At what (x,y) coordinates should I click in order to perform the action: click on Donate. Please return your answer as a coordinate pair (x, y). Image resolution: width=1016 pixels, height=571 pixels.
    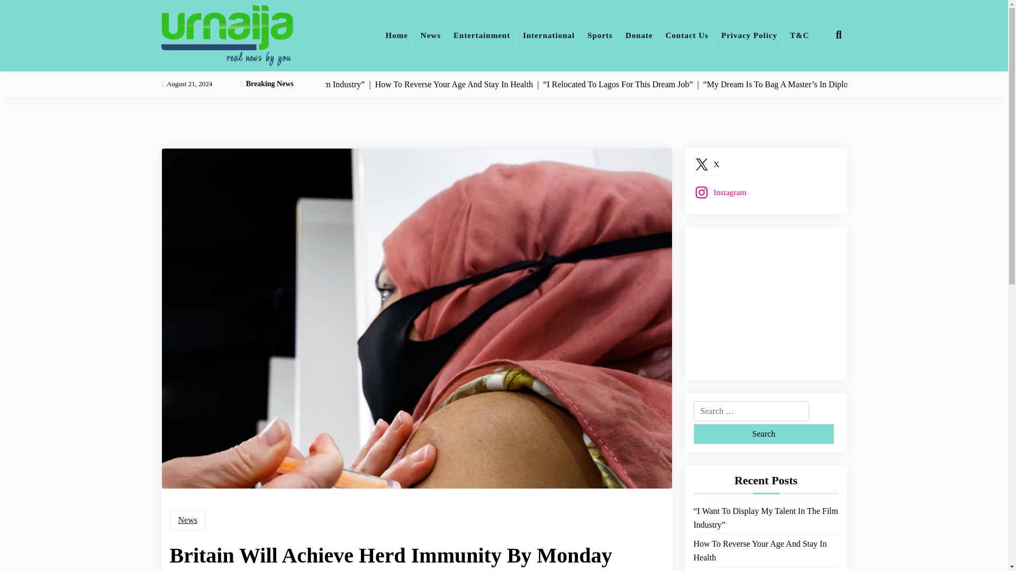
    Looking at the image, I should click on (639, 35).